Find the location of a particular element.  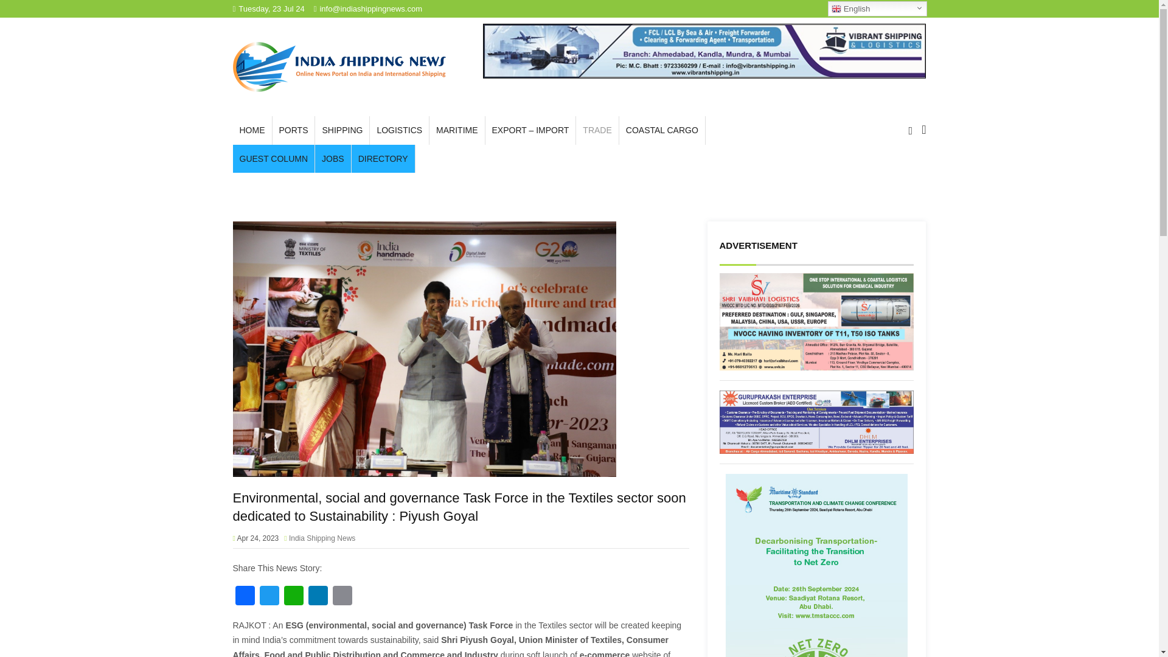

DIRECTORY is located at coordinates (383, 159).